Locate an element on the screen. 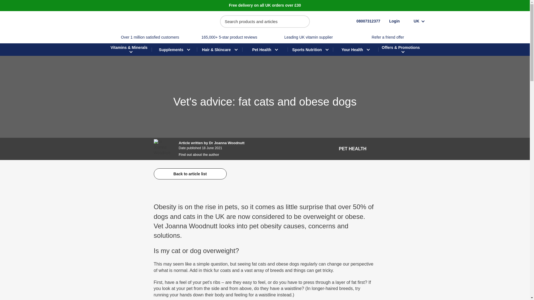 The height and width of the screenshot is (300, 534). Over 1 million satisfied customers is located at coordinates (150, 37).